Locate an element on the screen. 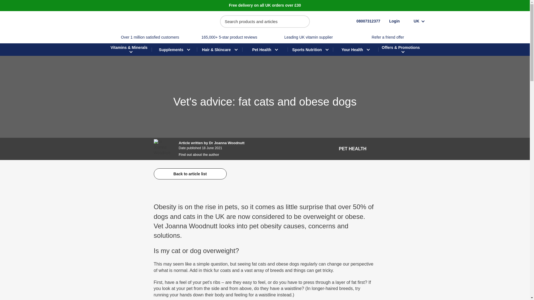 The height and width of the screenshot is (300, 534). Over 1 million satisfied customers is located at coordinates (150, 37).